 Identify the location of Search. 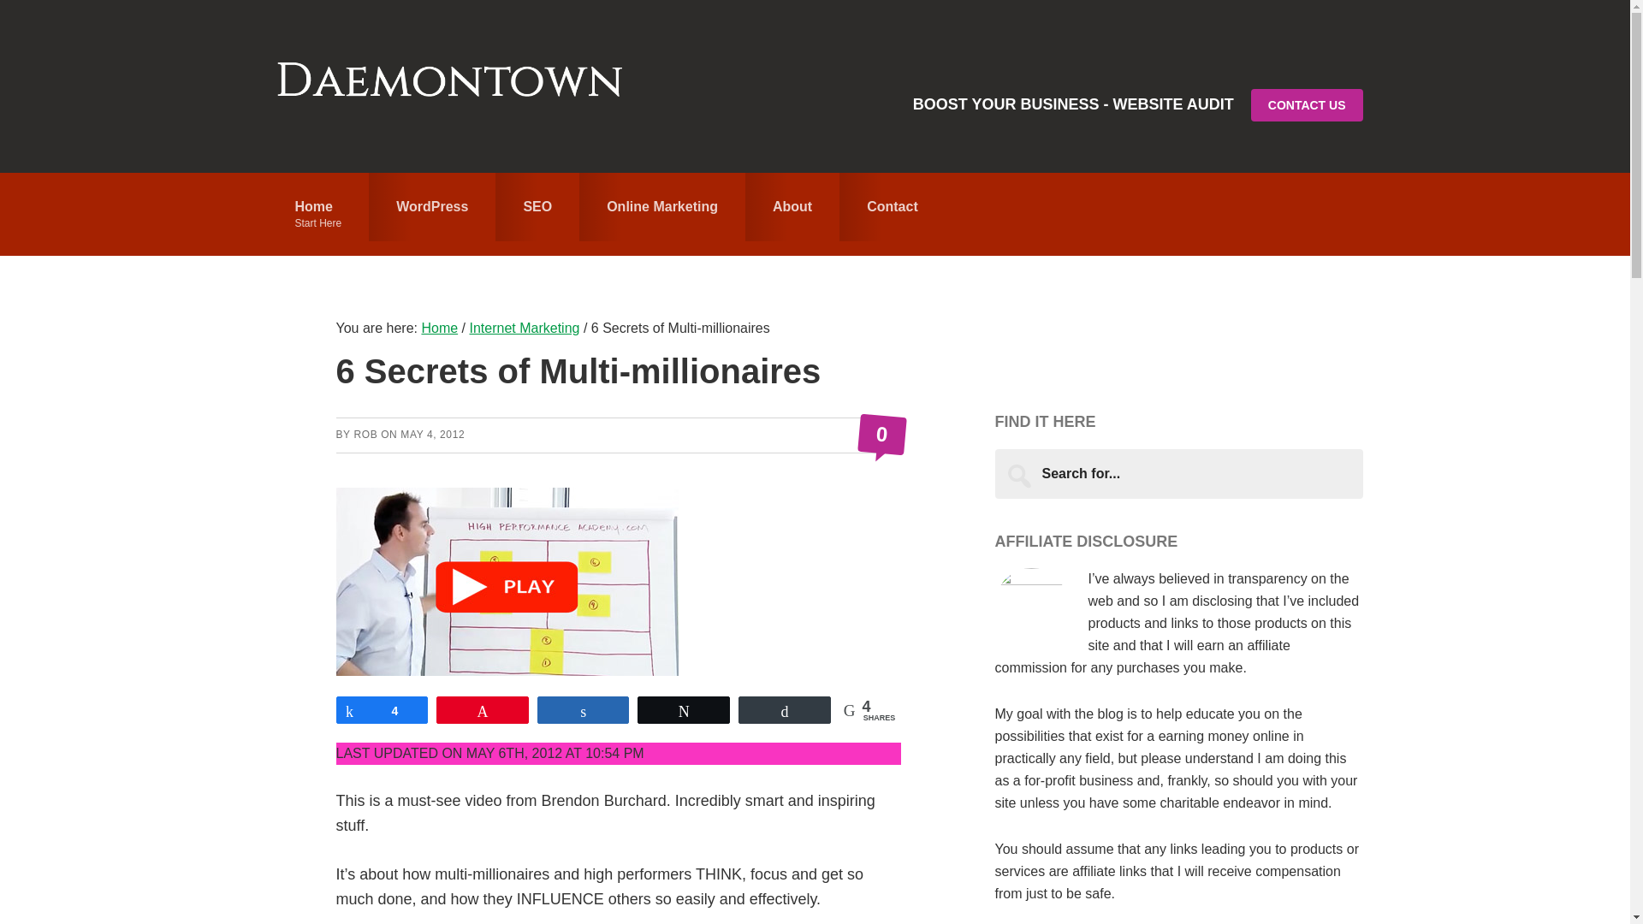
(450, 86).